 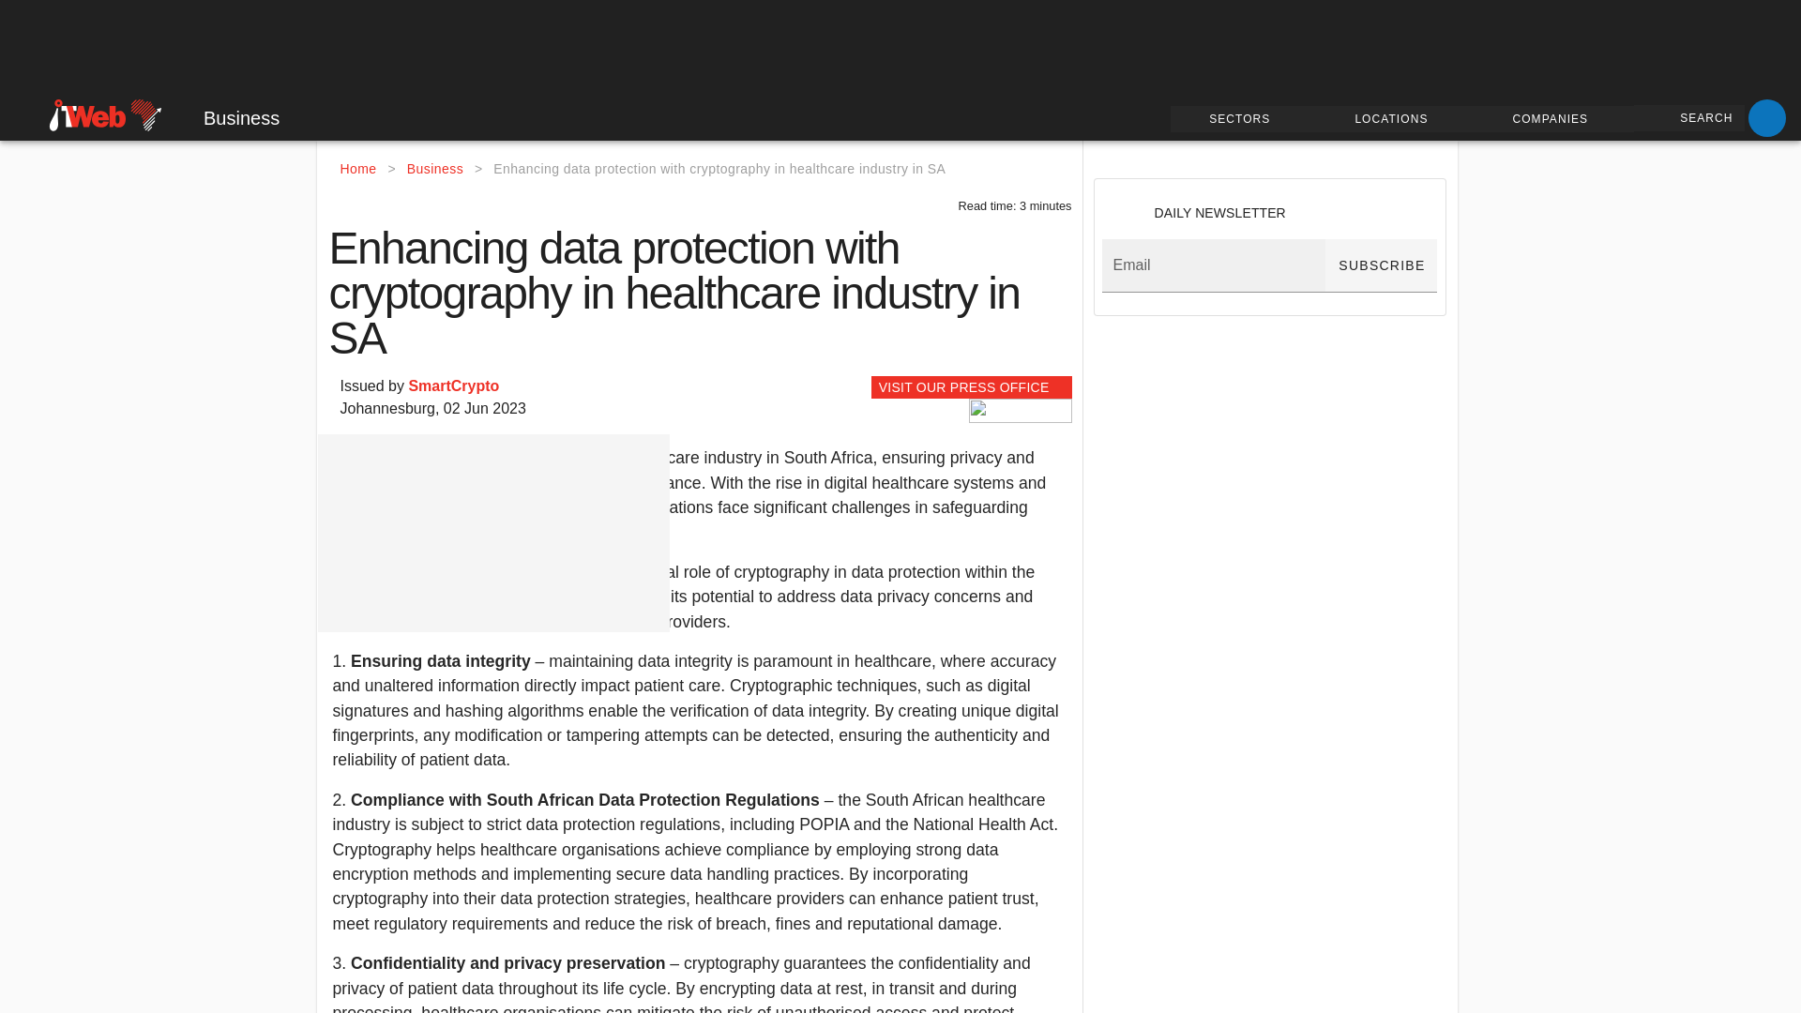 What do you see at coordinates (1381, 265) in the screenshot?
I see `SUBSCRIBE` at bounding box center [1381, 265].